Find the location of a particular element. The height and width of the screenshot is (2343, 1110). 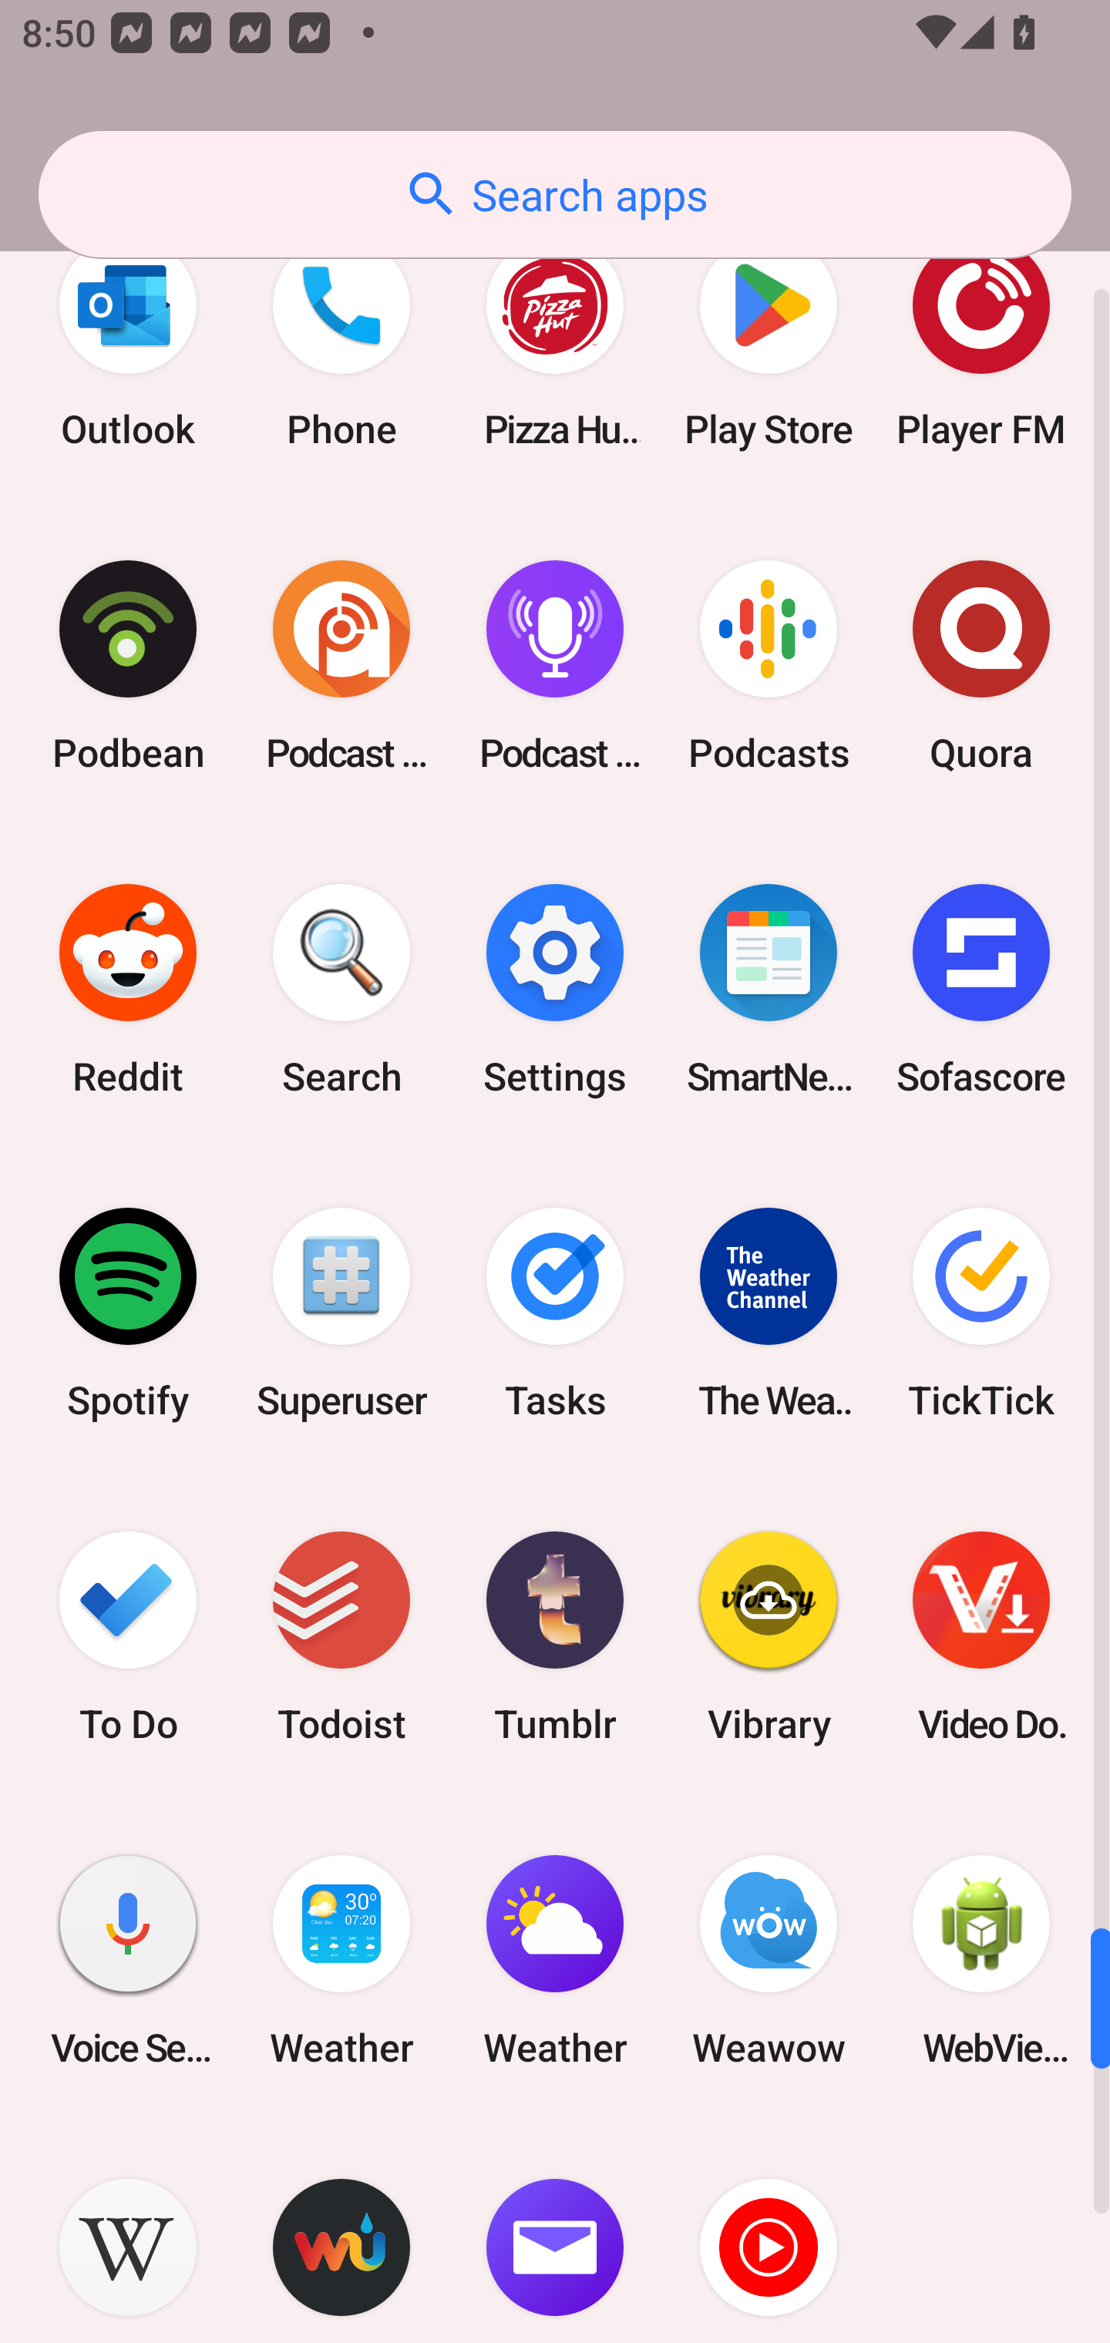

Podbean is located at coordinates (128, 665).